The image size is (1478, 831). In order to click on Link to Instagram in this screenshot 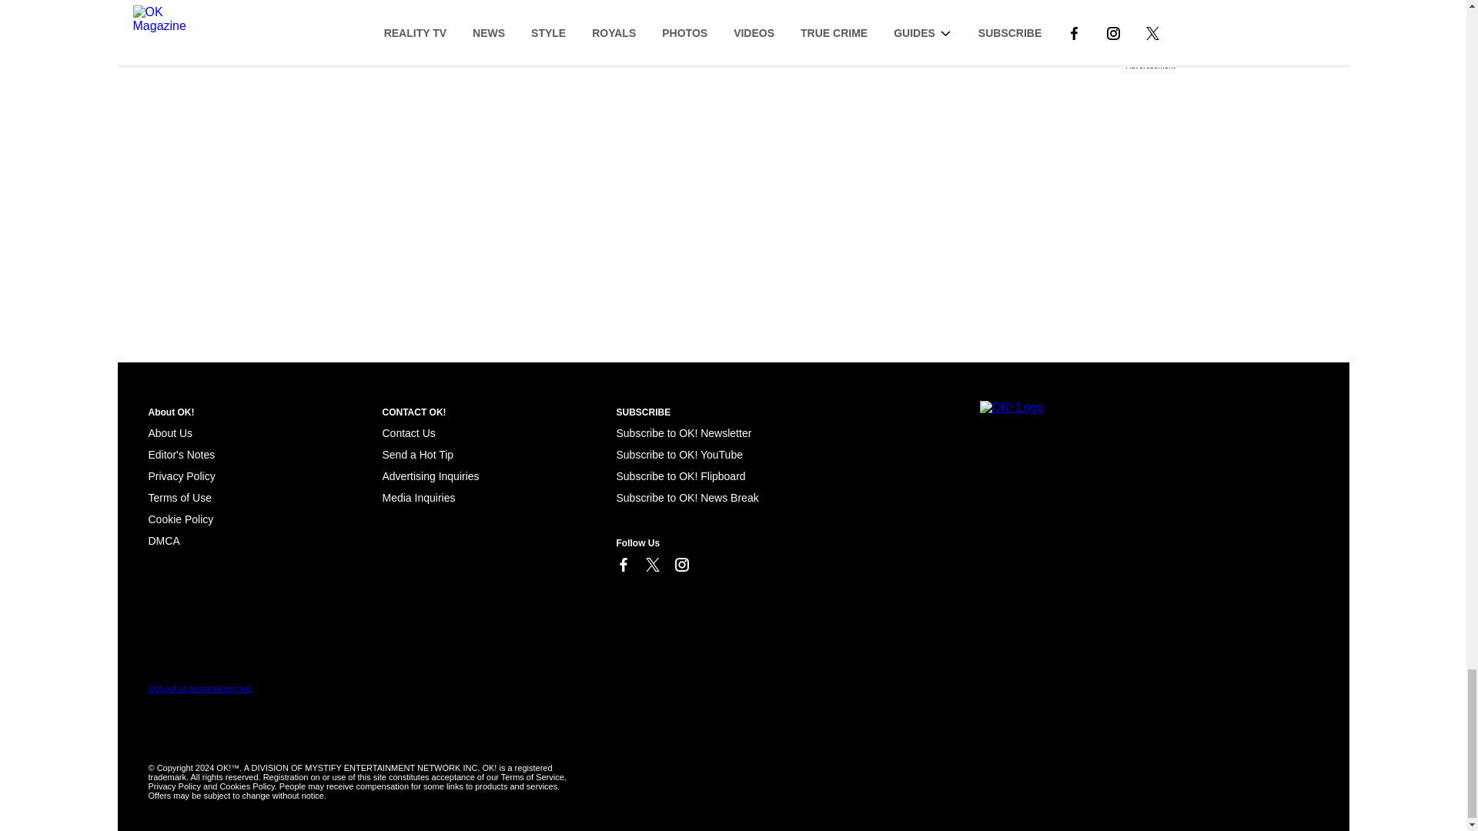, I will do `click(680, 565)`.